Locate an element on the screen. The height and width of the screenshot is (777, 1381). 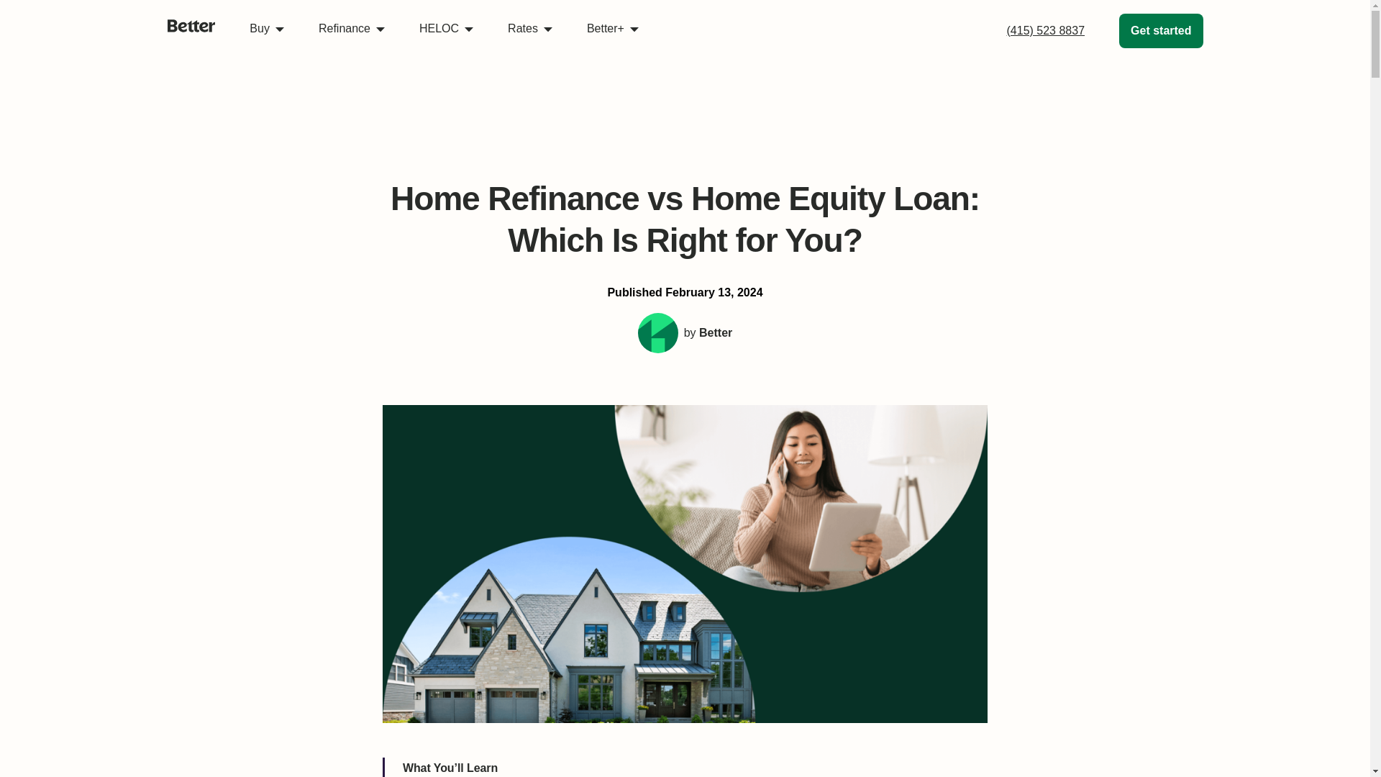
Rates is located at coordinates (529, 29).